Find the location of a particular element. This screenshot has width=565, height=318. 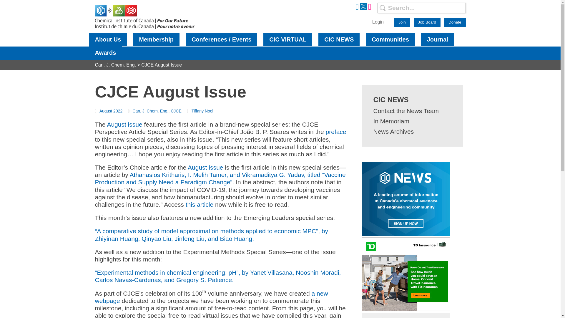

Donate is located at coordinates (455, 22).